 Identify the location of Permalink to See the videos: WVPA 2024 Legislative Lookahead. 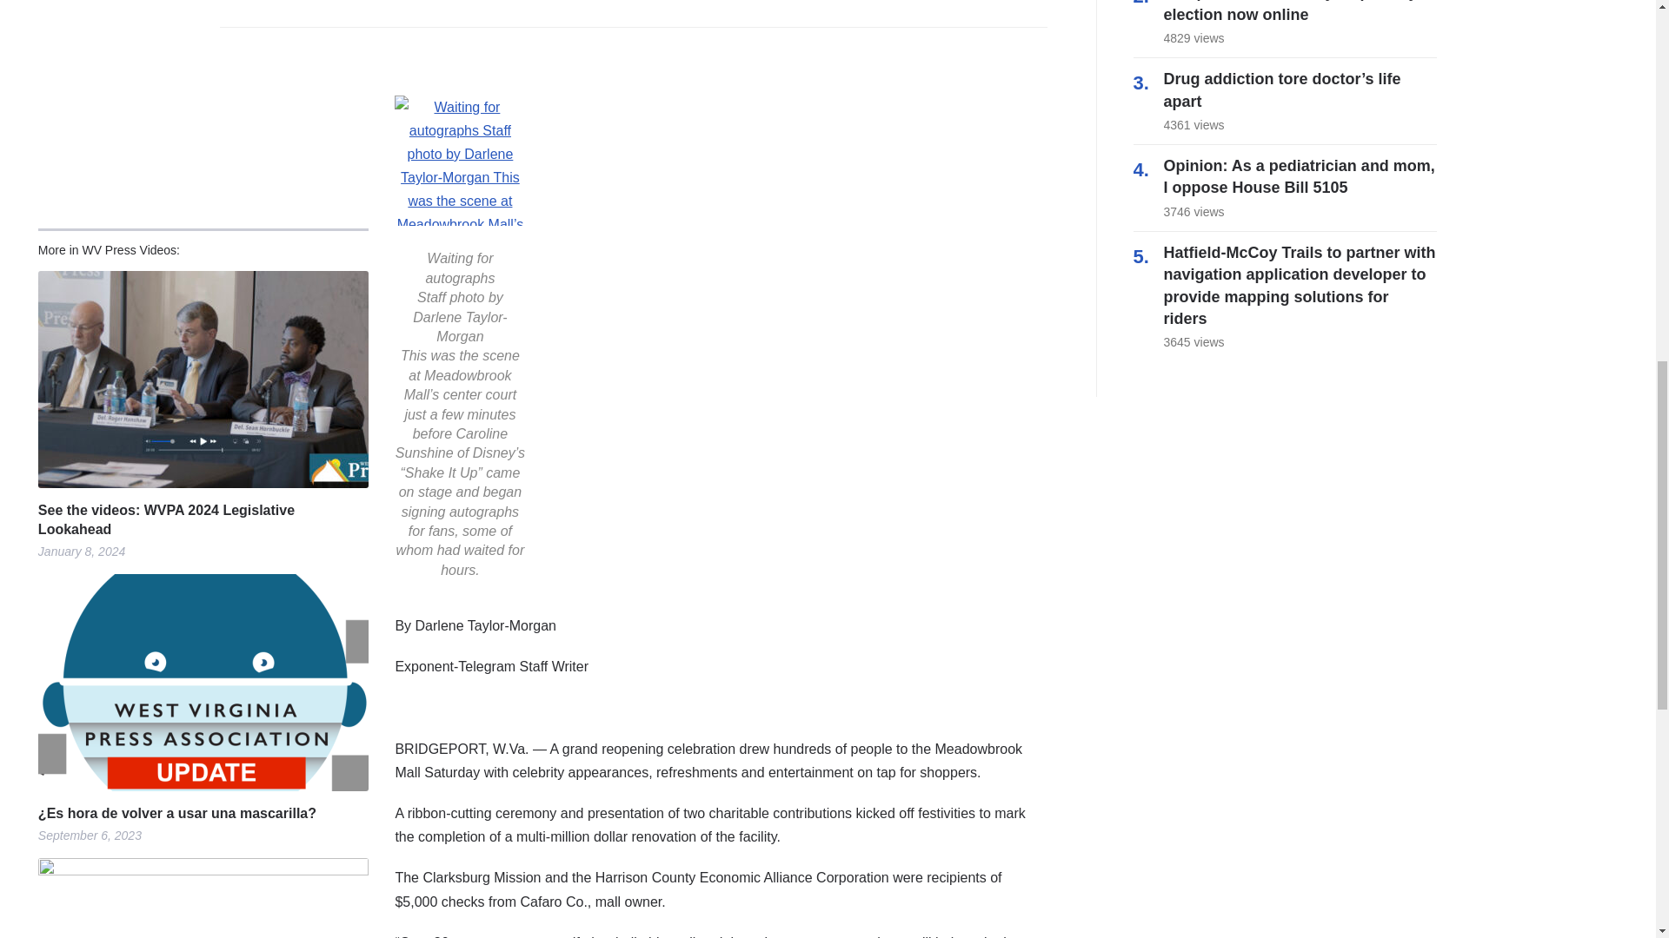
(203, 379).